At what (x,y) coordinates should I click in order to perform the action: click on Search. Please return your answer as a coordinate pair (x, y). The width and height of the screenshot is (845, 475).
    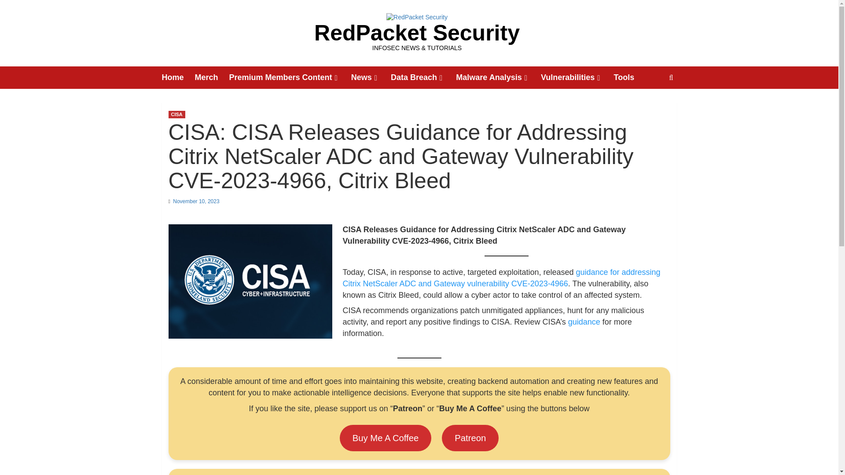
    Looking at the image, I should click on (650, 105).